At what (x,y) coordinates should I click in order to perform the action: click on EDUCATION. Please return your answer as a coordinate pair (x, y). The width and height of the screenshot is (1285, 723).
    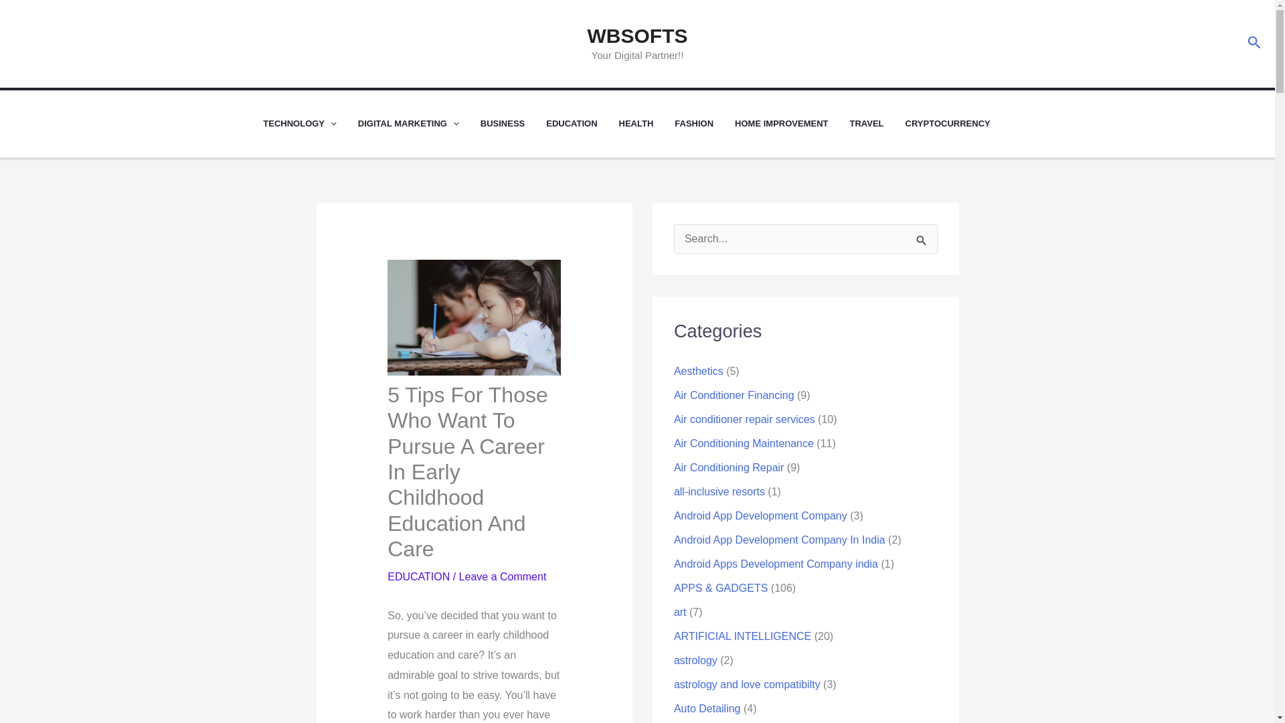
    Looking at the image, I should click on (582, 124).